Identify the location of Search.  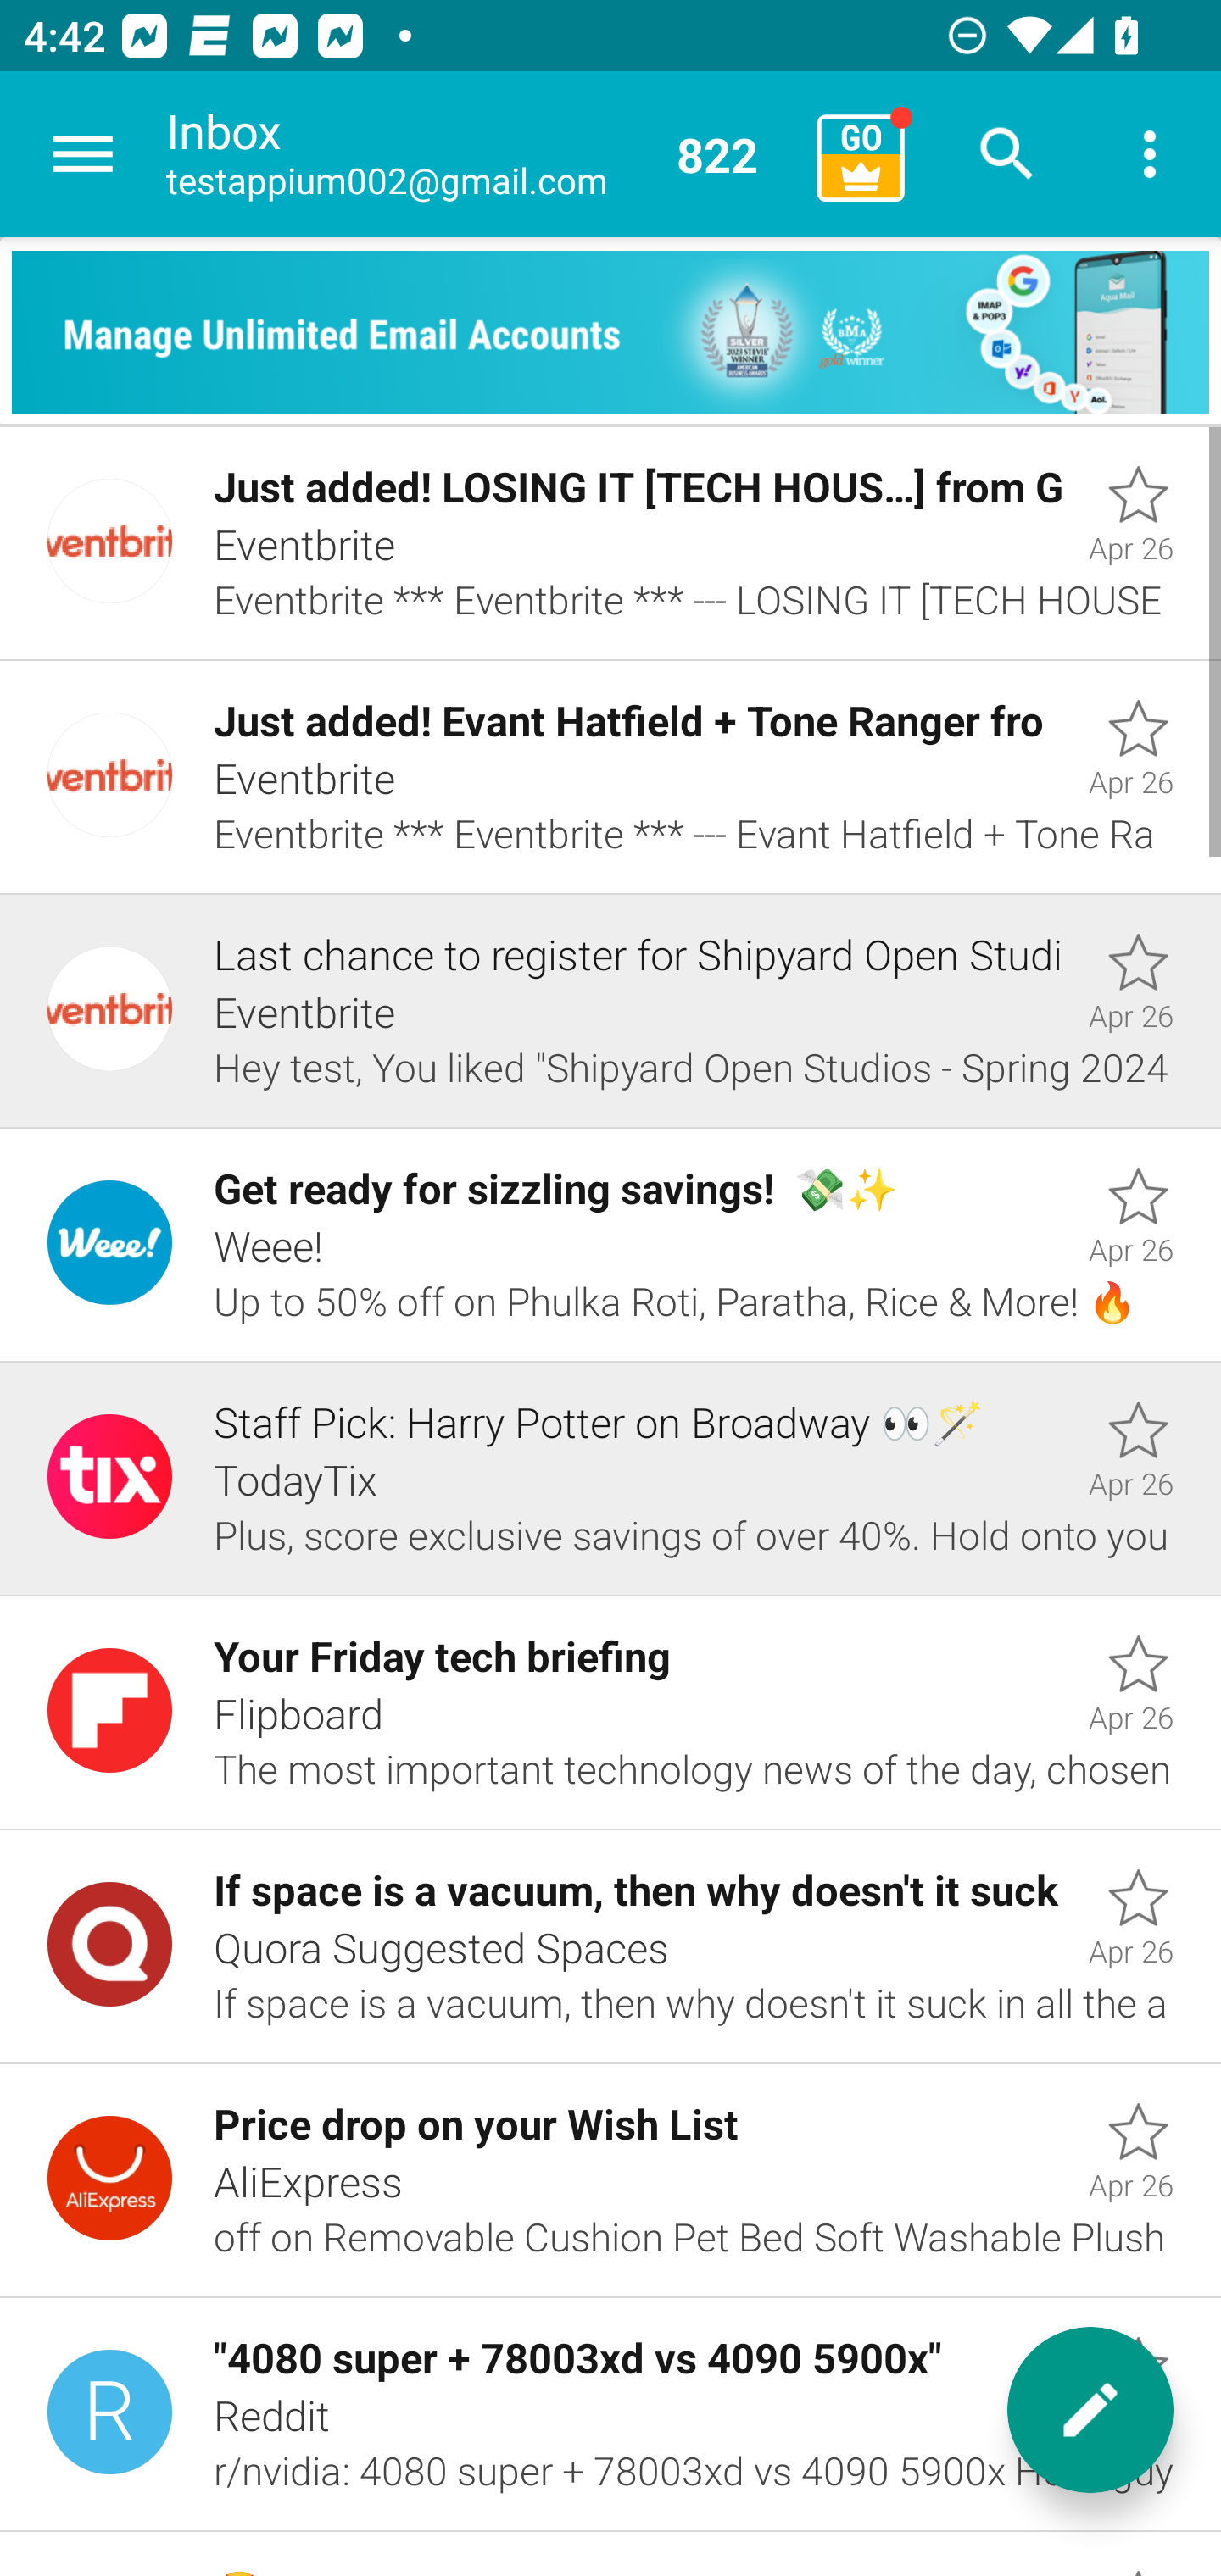
(1007, 154).